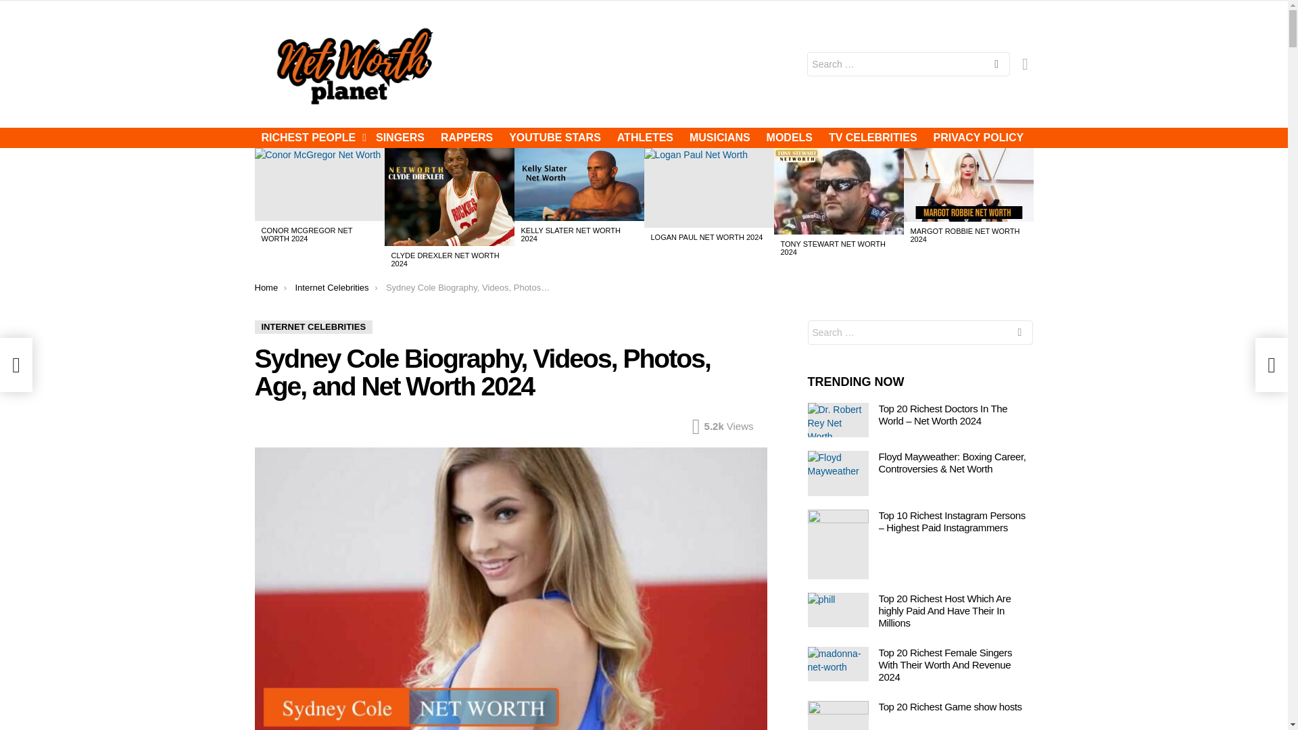  I want to click on Clyde Drexler Net Worth 2024, so click(449, 197).